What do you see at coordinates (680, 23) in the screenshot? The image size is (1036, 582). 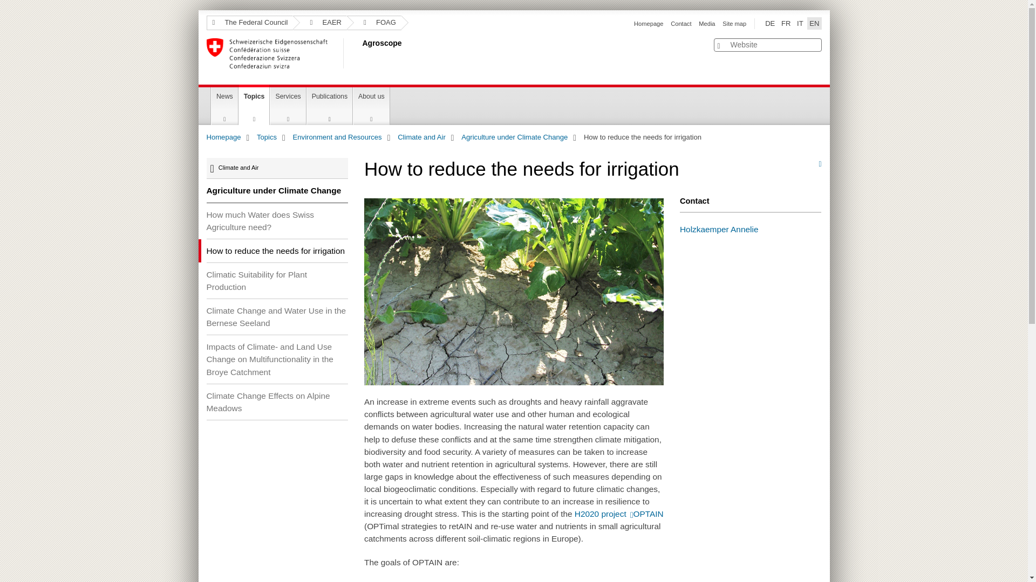 I see `Contact` at bounding box center [680, 23].